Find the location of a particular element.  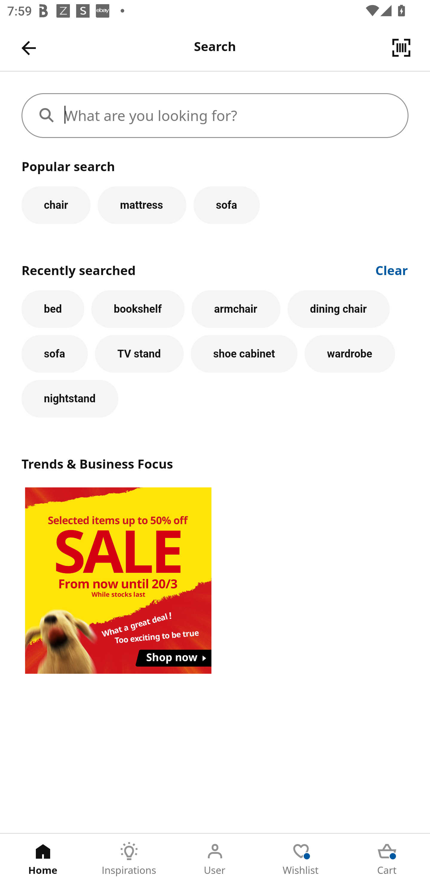

wardrobe is located at coordinates (350, 354).